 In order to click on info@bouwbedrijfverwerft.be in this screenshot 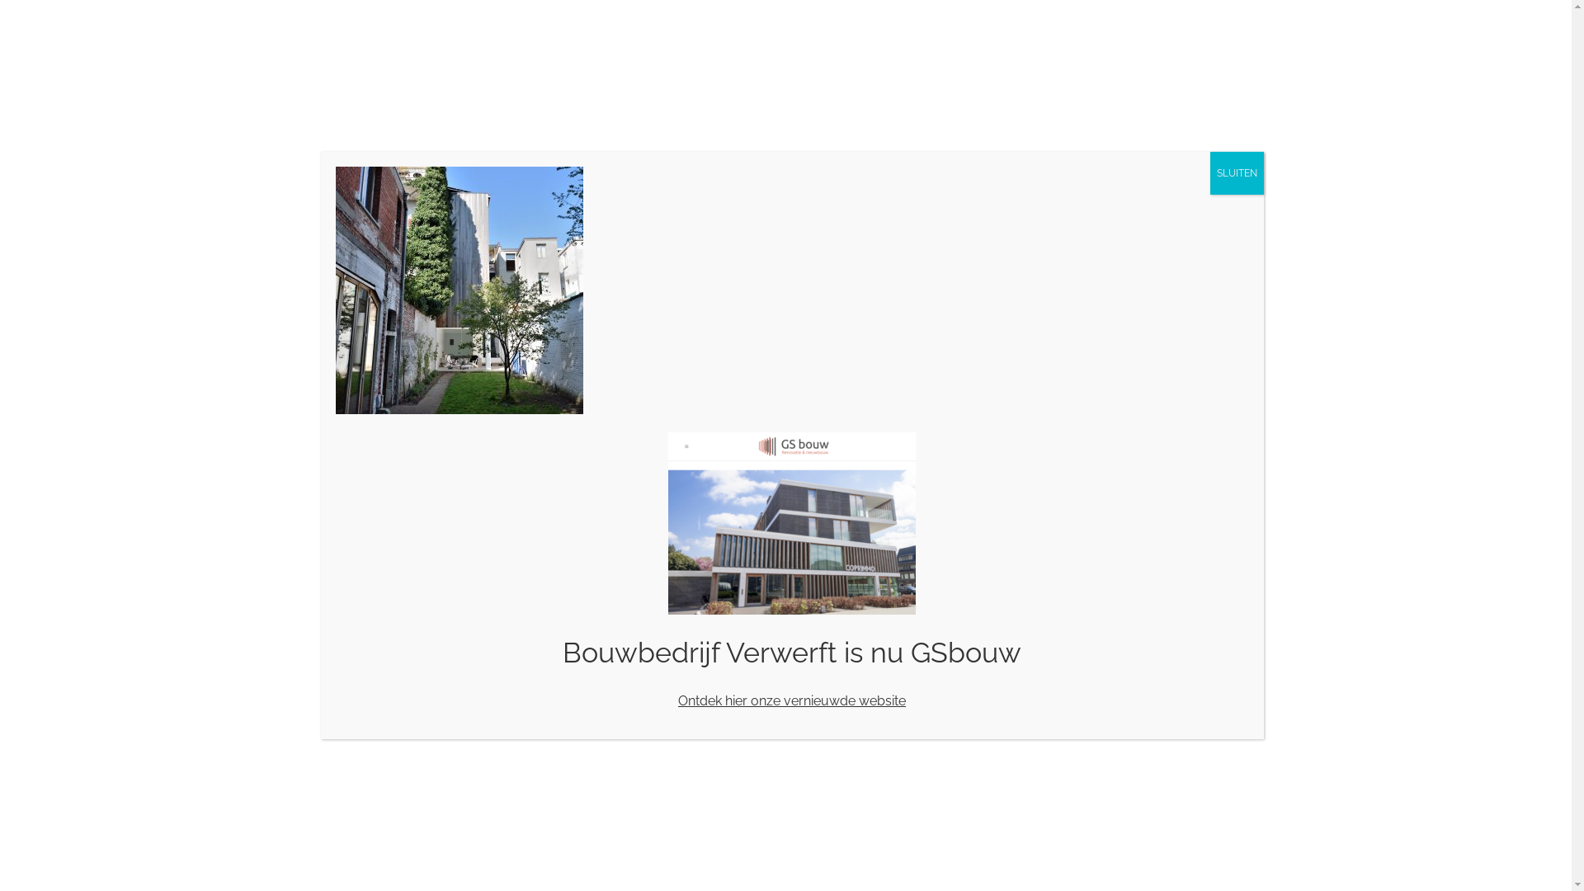, I will do `click(533, 21)`.